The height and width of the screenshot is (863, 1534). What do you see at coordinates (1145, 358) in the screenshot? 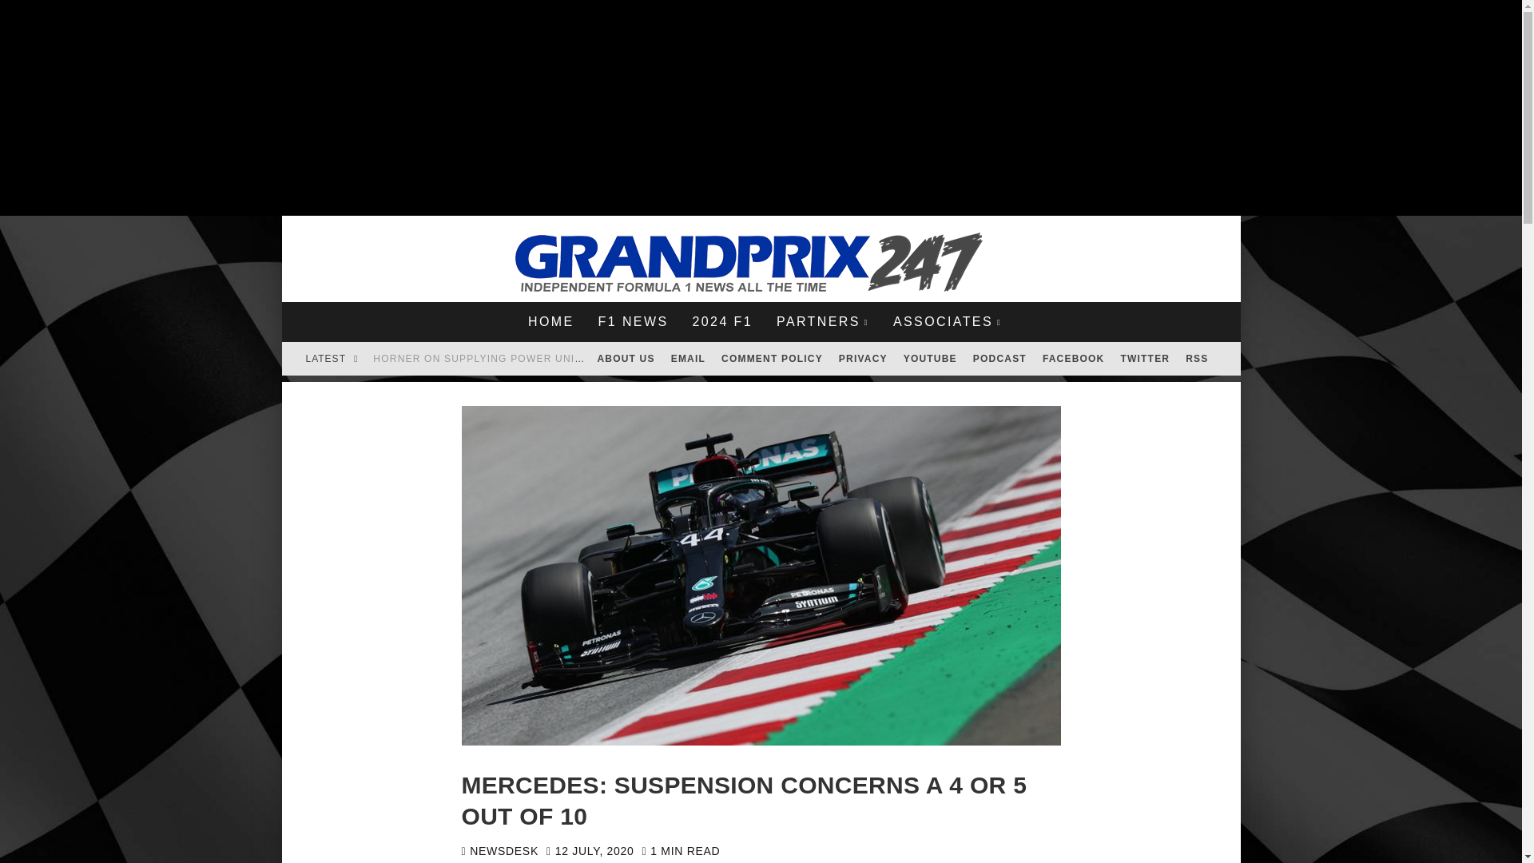
I see `TWITTER` at bounding box center [1145, 358].